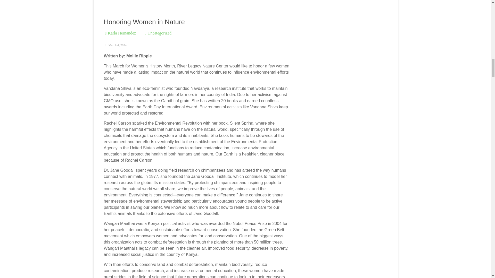  I want to click on March 4, 2024, so click(115, 45).